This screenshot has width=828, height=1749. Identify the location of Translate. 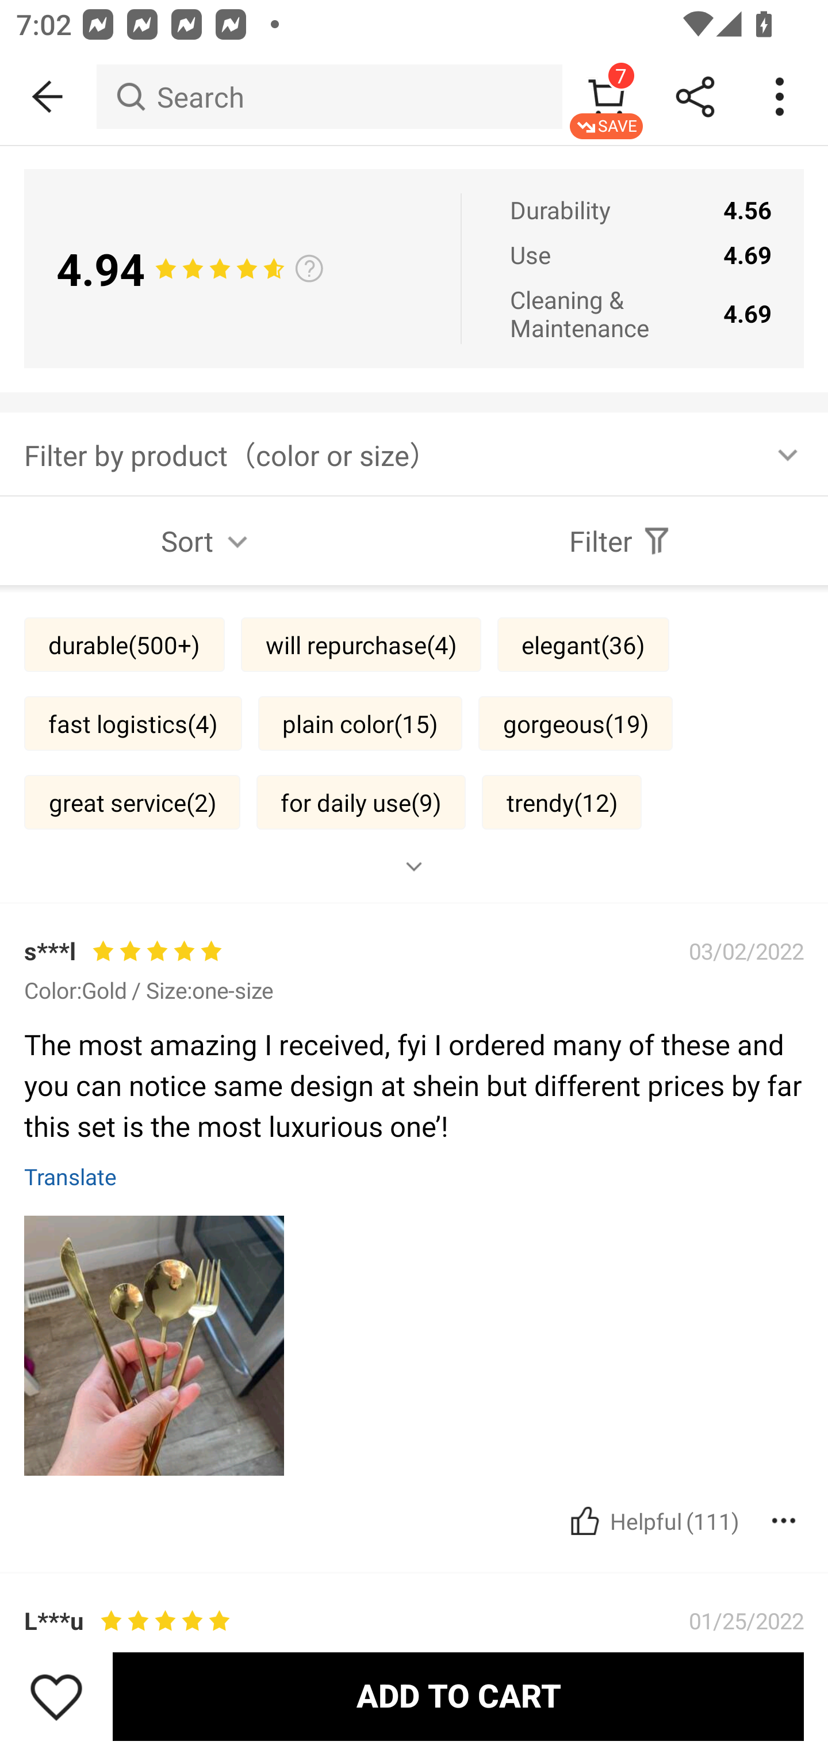
(70, 1176).